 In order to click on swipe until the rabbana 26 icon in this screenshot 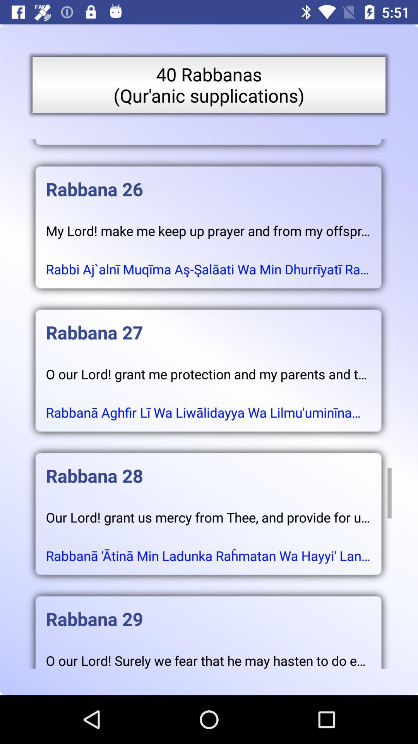, I will do `click(208, 181)`.